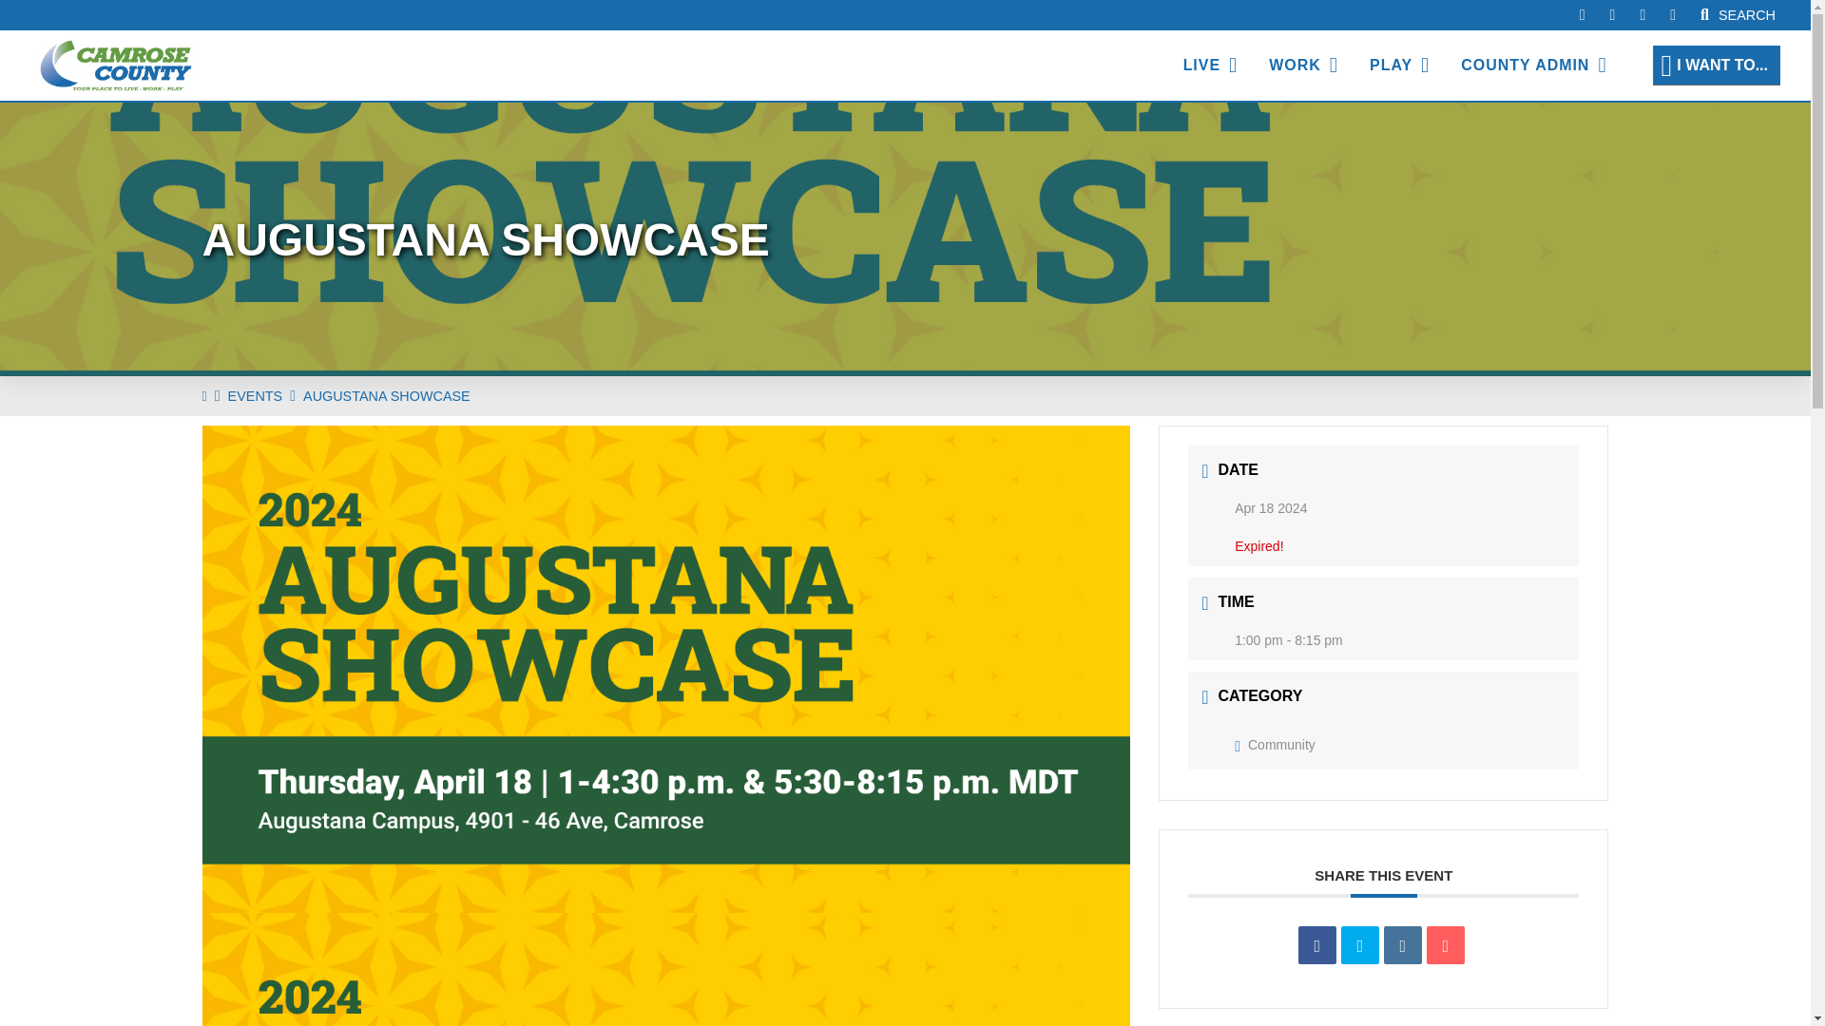 This screenshot has width=1825, height=1026. Describe the element at coordinates (1302, 66) in the screenshot. I see `WORK` at that location.